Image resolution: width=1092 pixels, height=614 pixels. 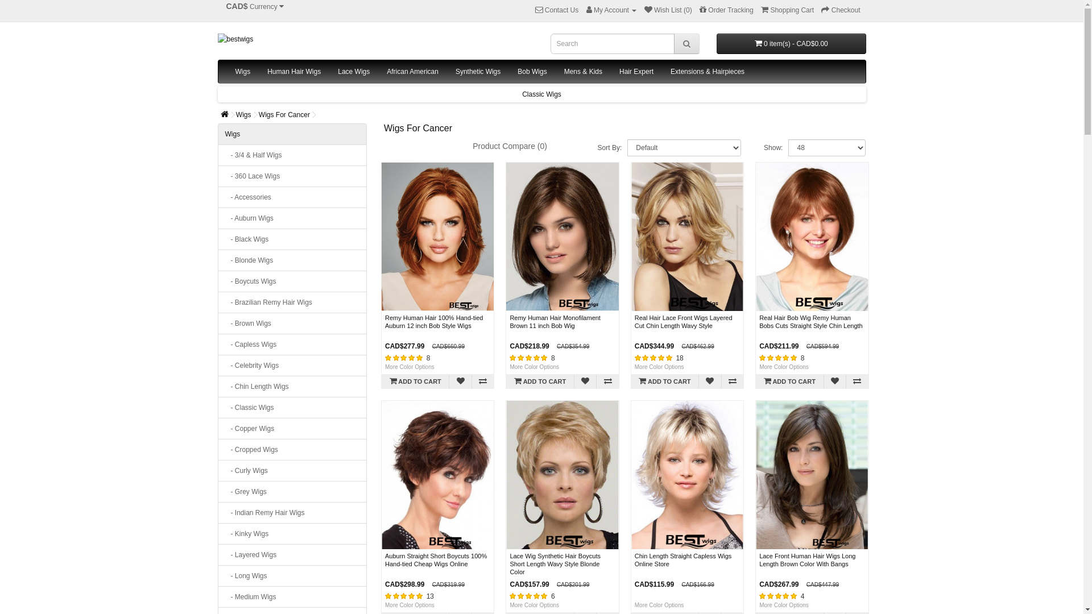 I want to click on Chin Length Straight Capless Wigs Online Store, so click(x=684, y=560).